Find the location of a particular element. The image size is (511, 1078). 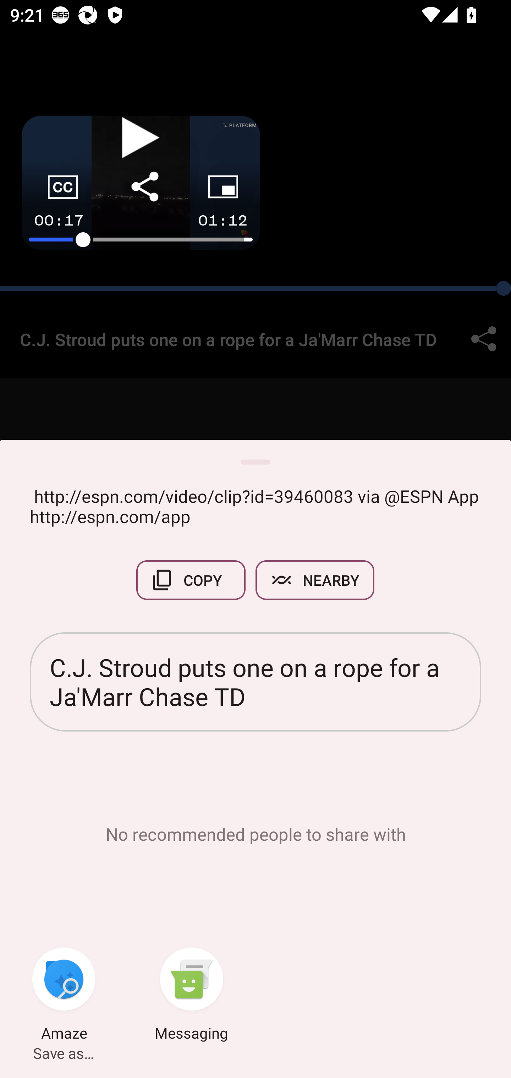

Amaze Save as… is located at coordinates (64, 996).